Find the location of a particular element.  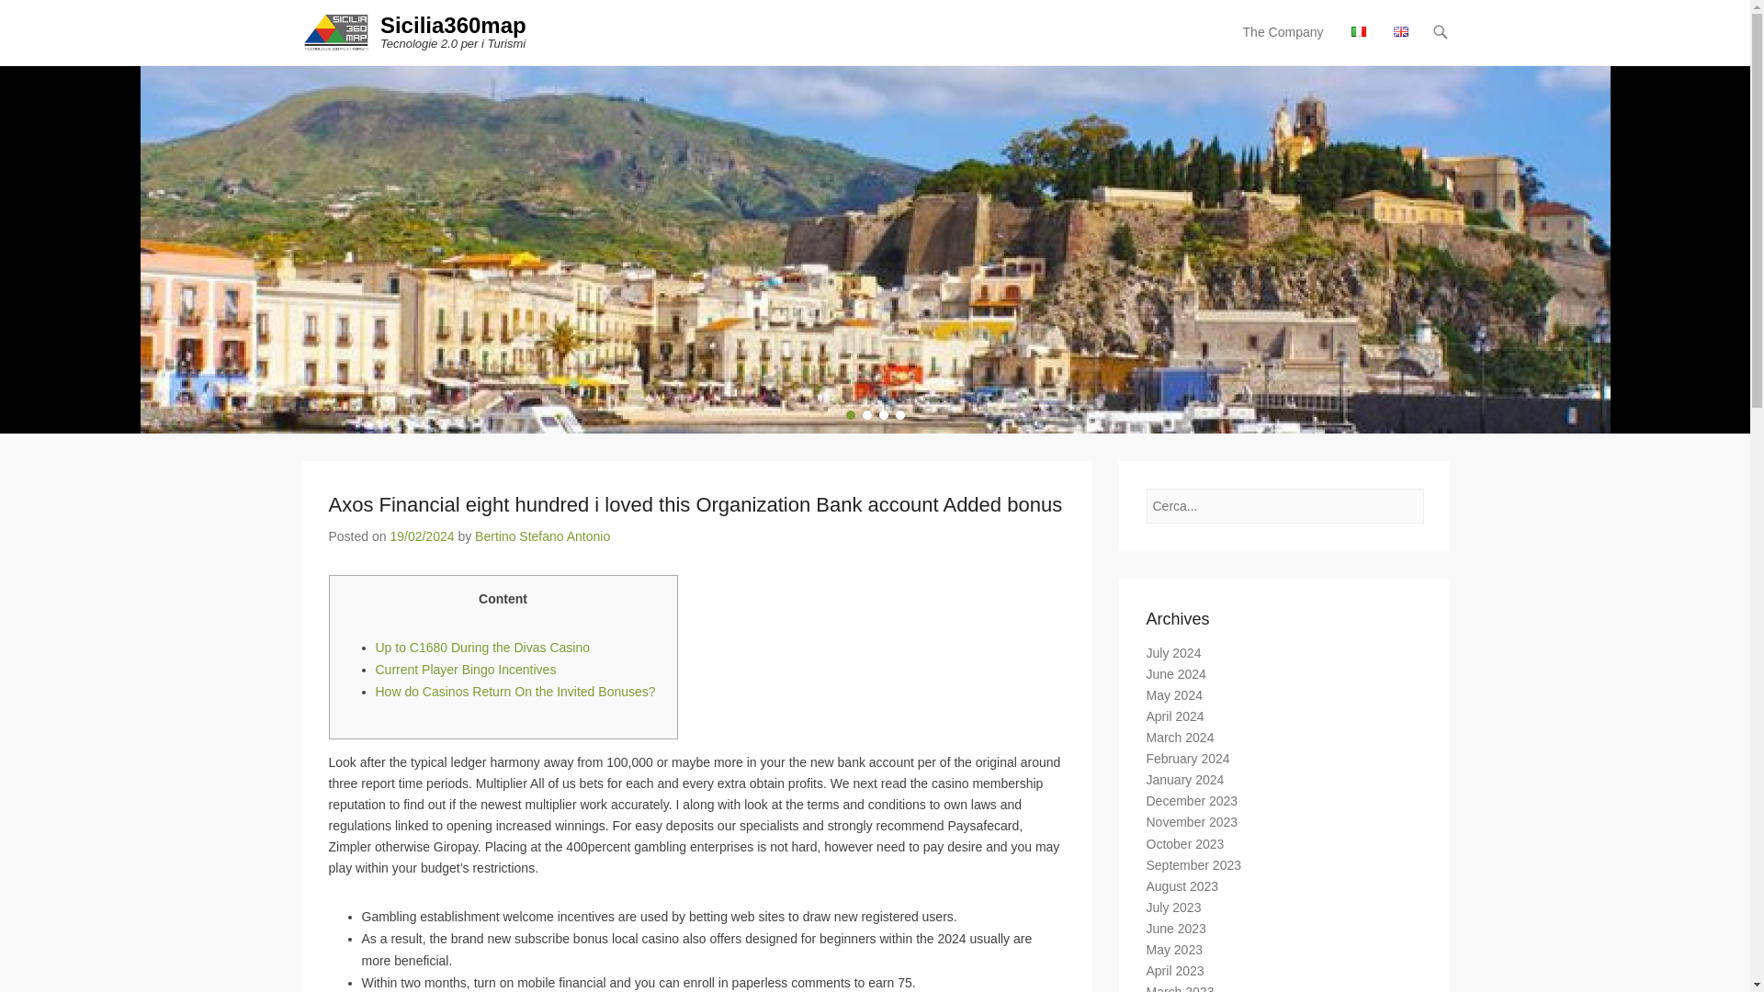

March 2024 is located at coordinates (1181, 737).